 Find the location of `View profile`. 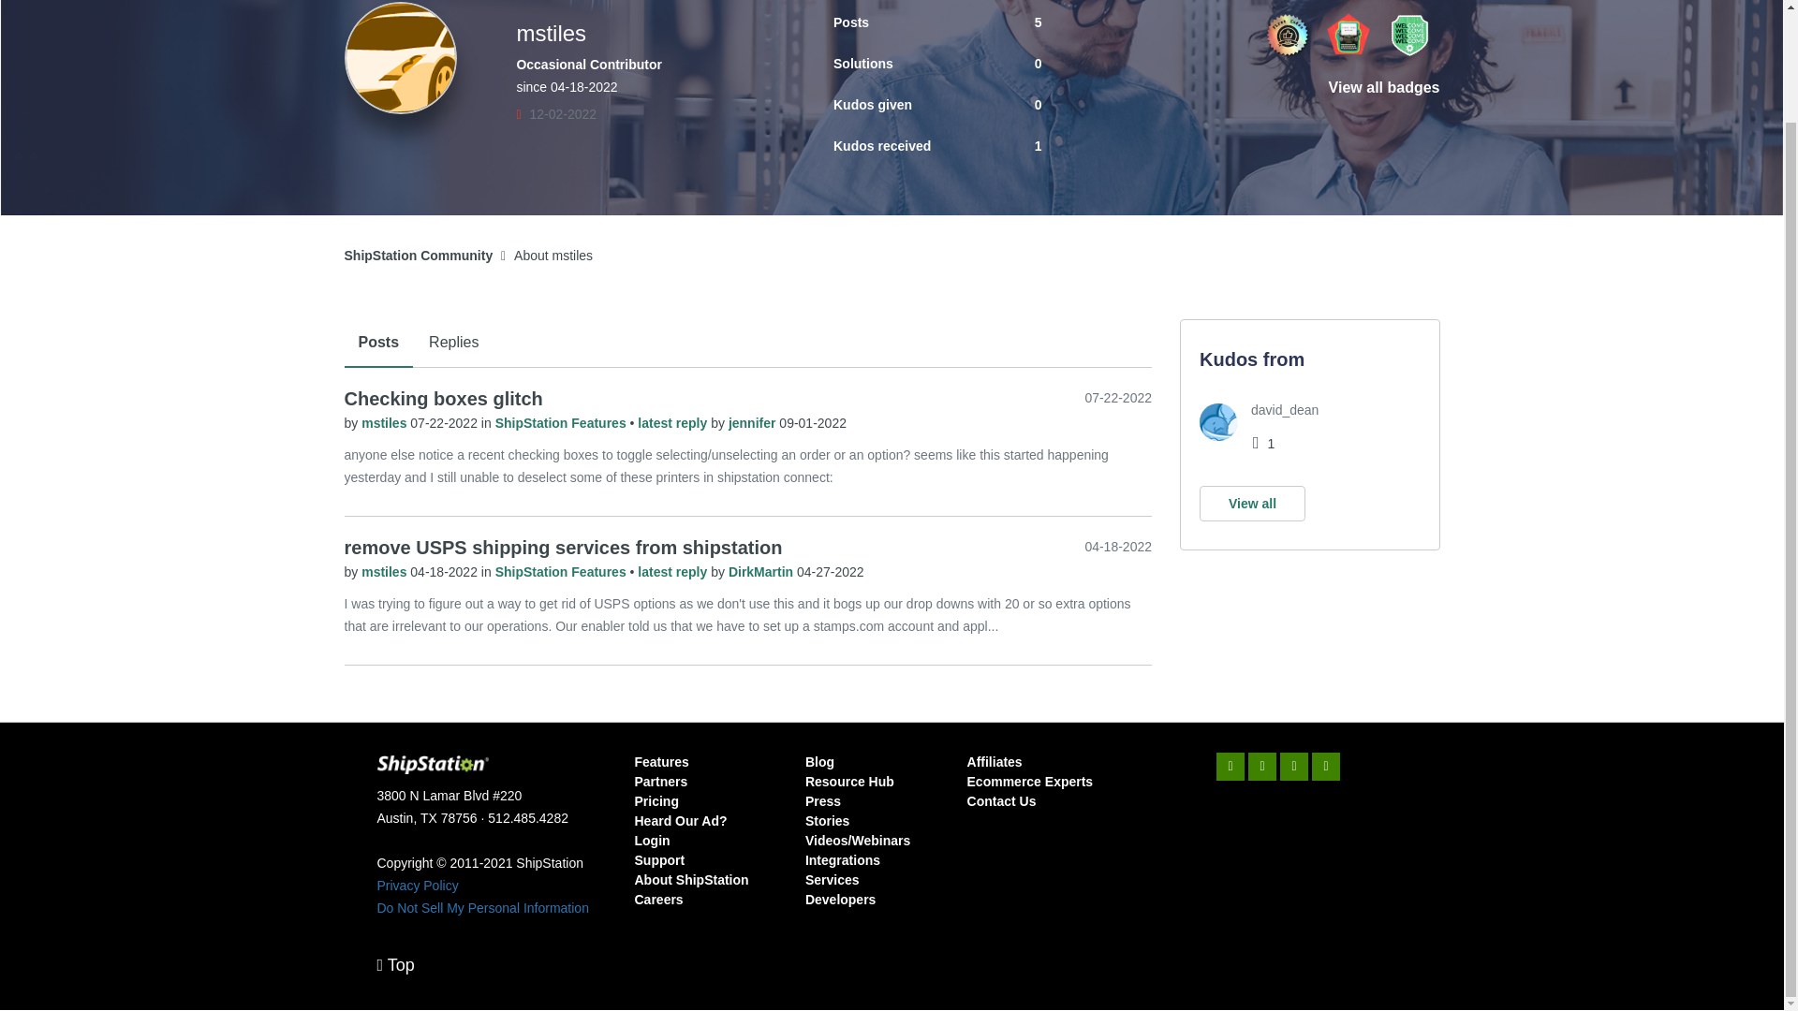

View profile is located at coordinates (385, 571).